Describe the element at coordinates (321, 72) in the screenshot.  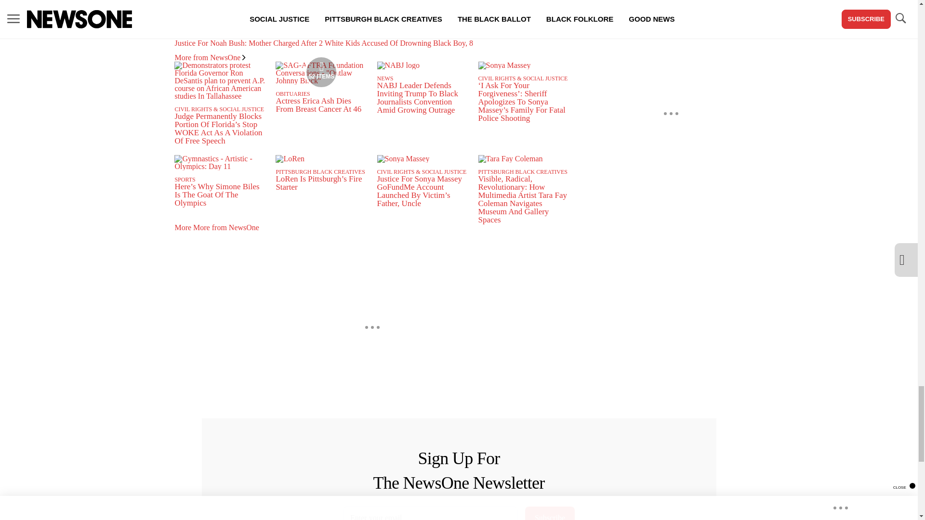
I see `Media Playlist` at that location.